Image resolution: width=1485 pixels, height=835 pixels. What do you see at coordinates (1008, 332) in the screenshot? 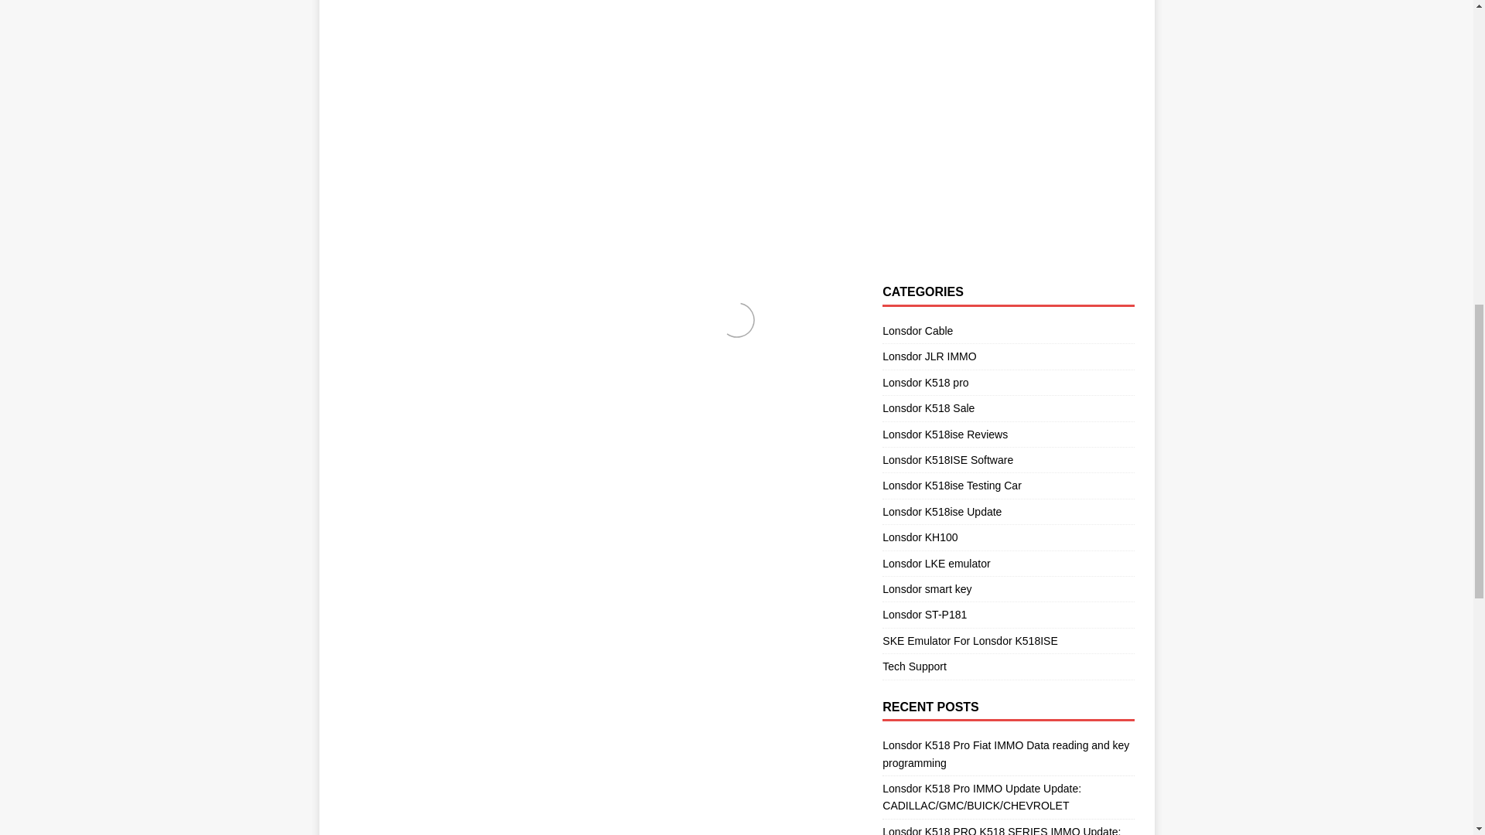
I see `Lonsdor Cable` at bounding box center [1008, 332].